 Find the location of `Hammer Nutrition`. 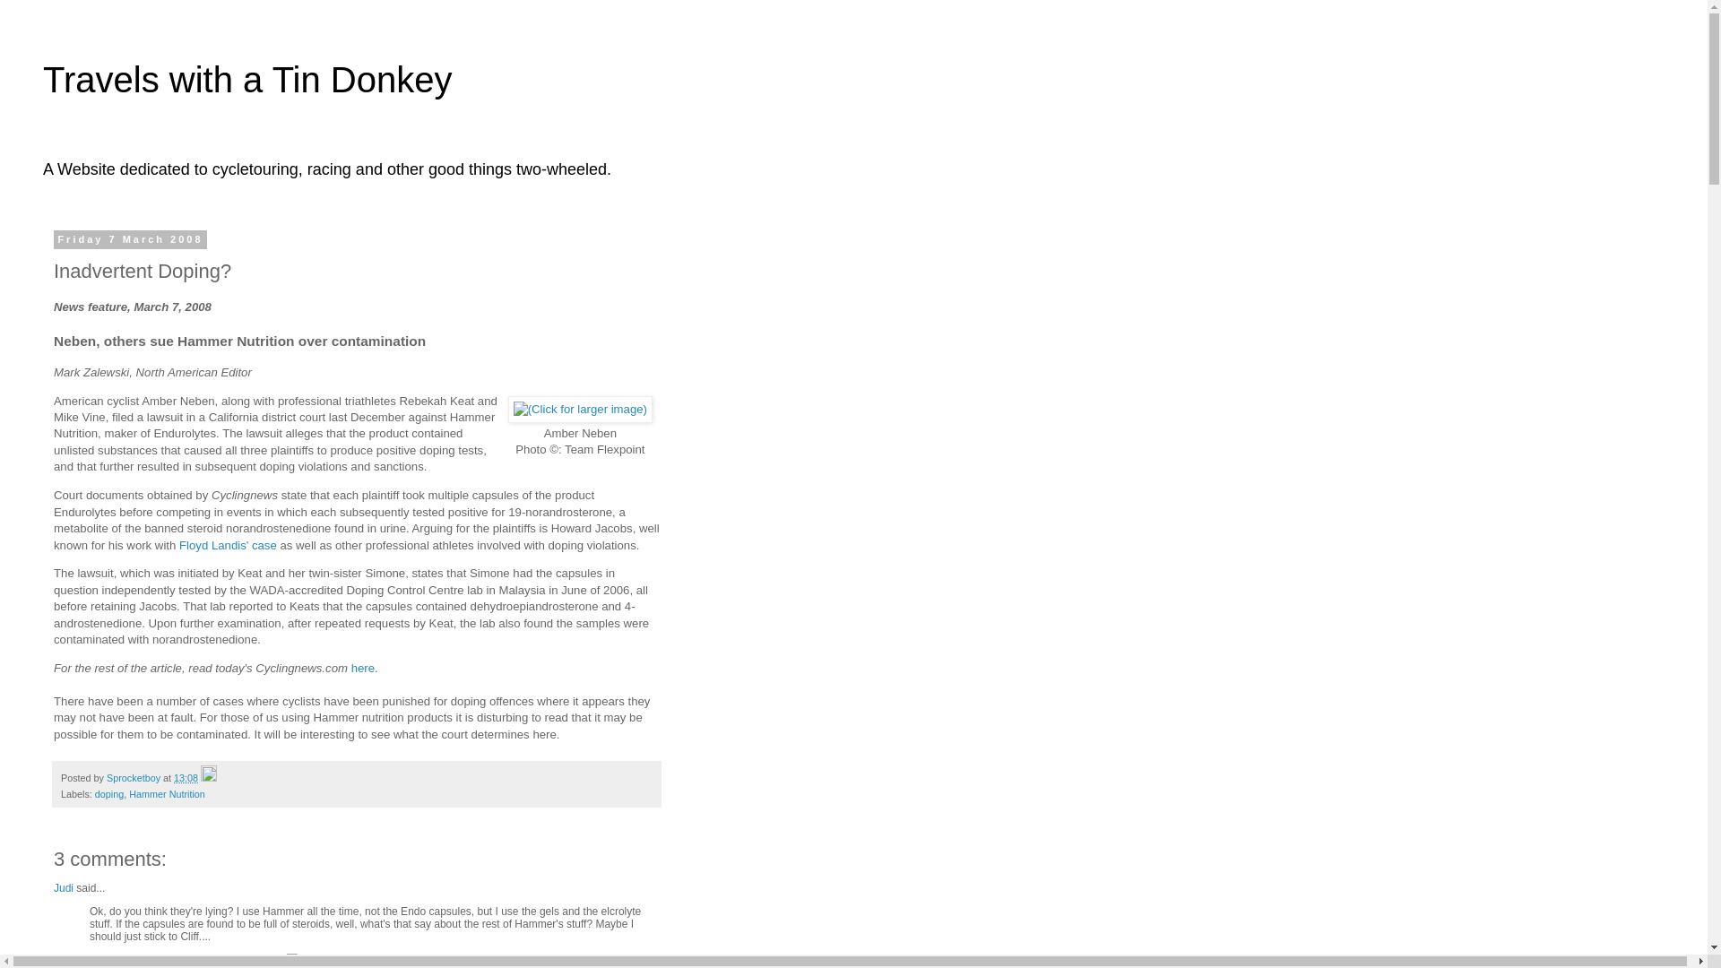

Hammer Nutrition is located at coordinates (167, 794).